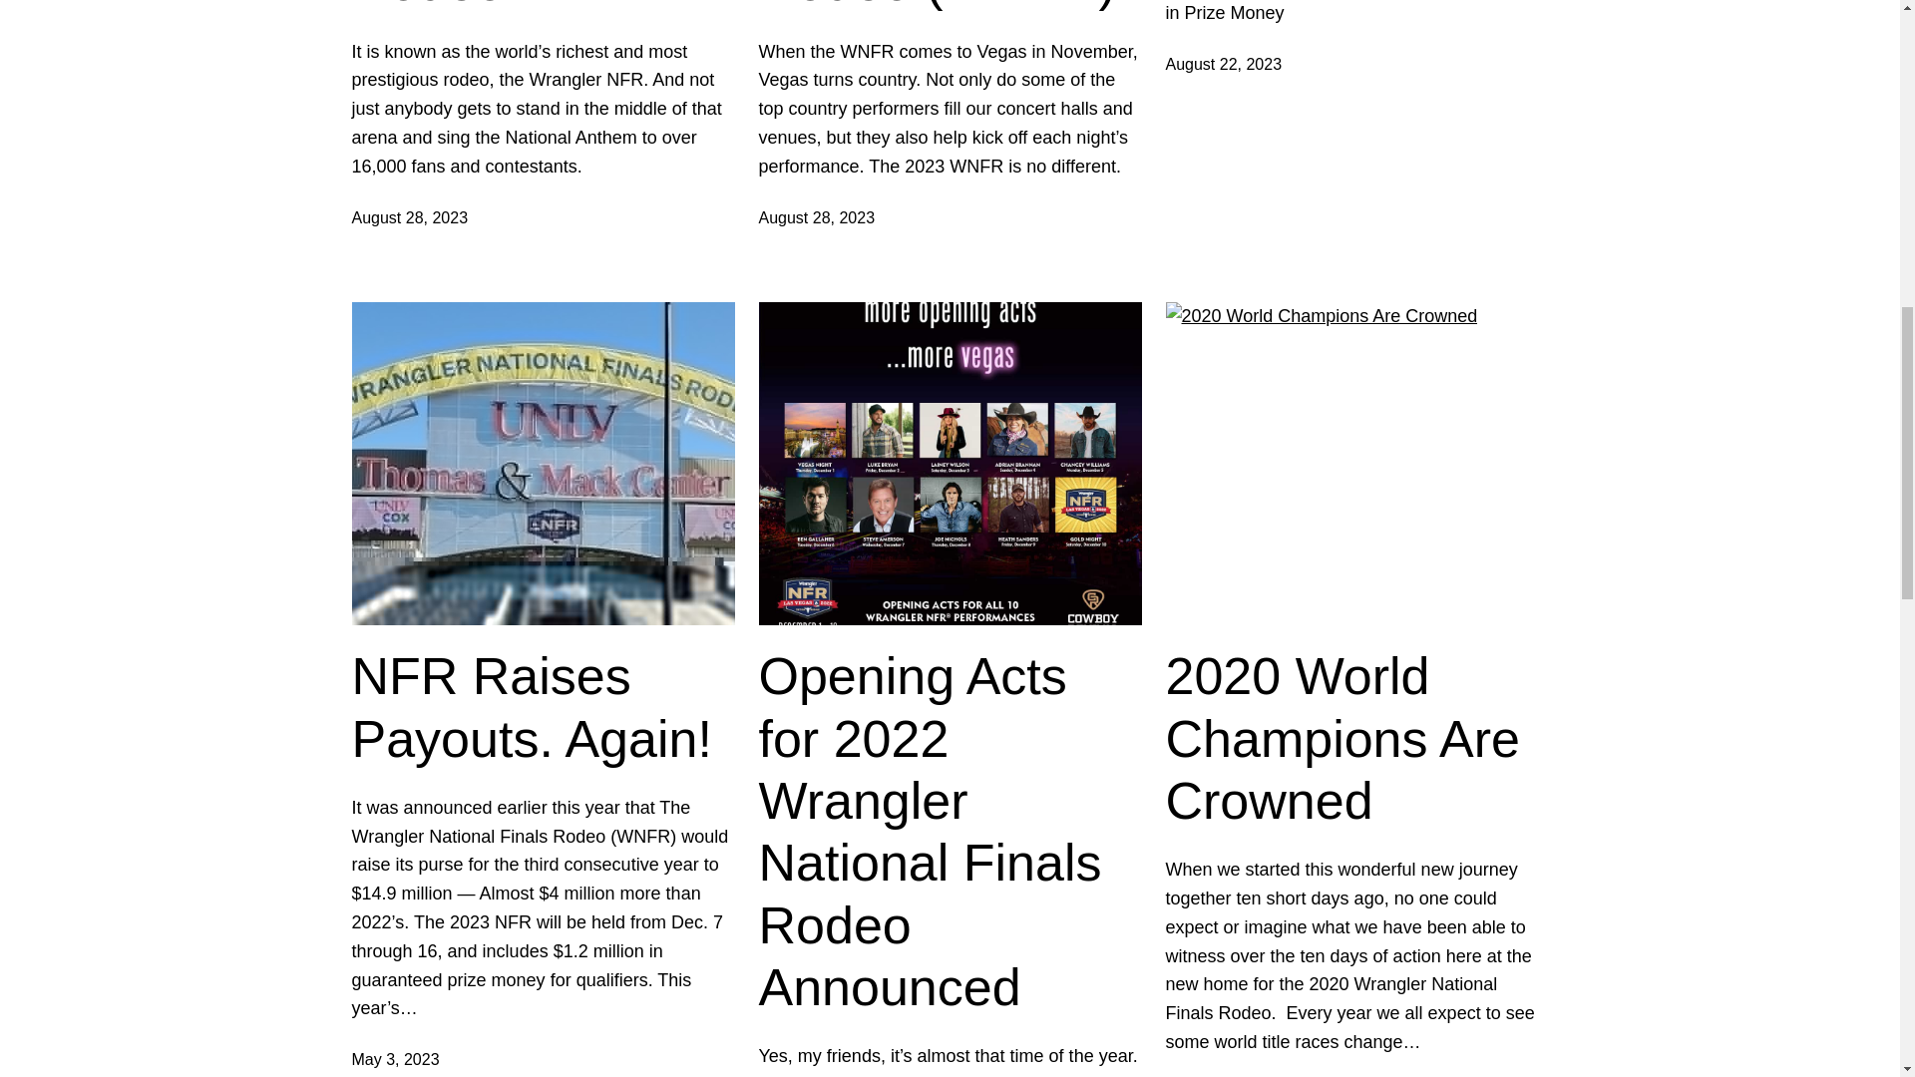 Image resolution: width=1915 pixels, height=1077 pixels. What do you see at coordinates (1223, 64) in the screenshot?
I see `August 22, 2023` at bounding box center [1223, 64].